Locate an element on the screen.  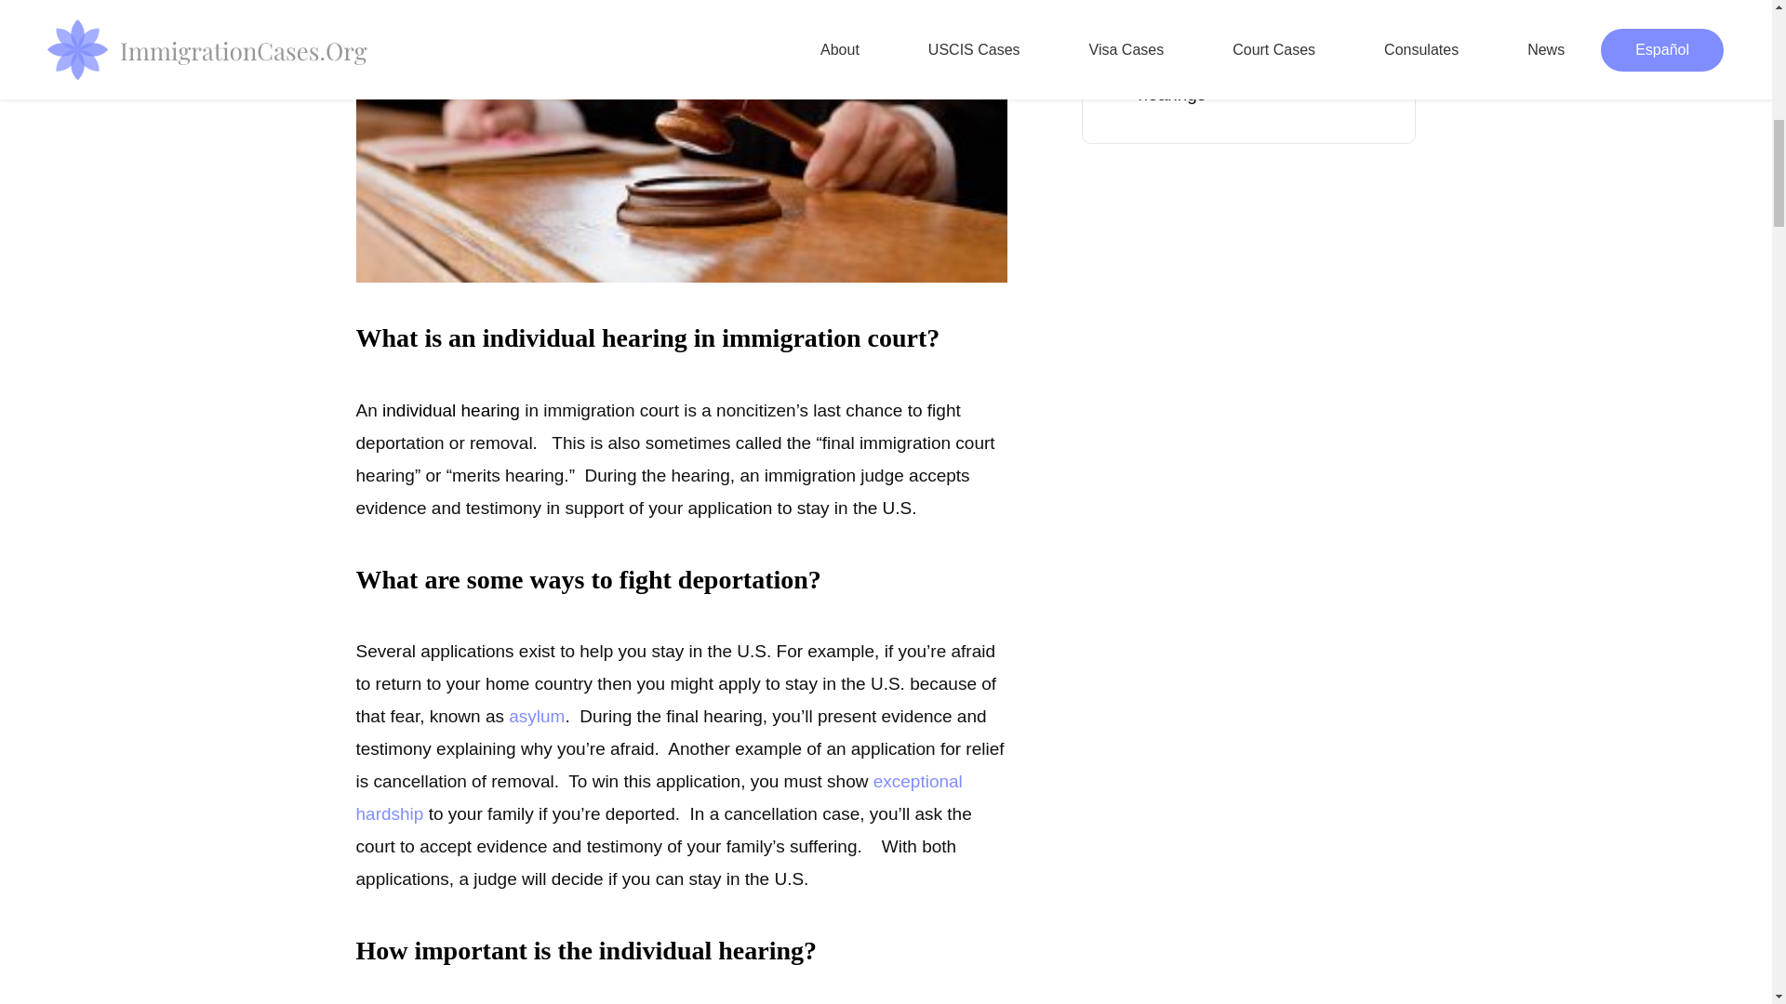
exceptional hardship is located at coordinates (659, 798).